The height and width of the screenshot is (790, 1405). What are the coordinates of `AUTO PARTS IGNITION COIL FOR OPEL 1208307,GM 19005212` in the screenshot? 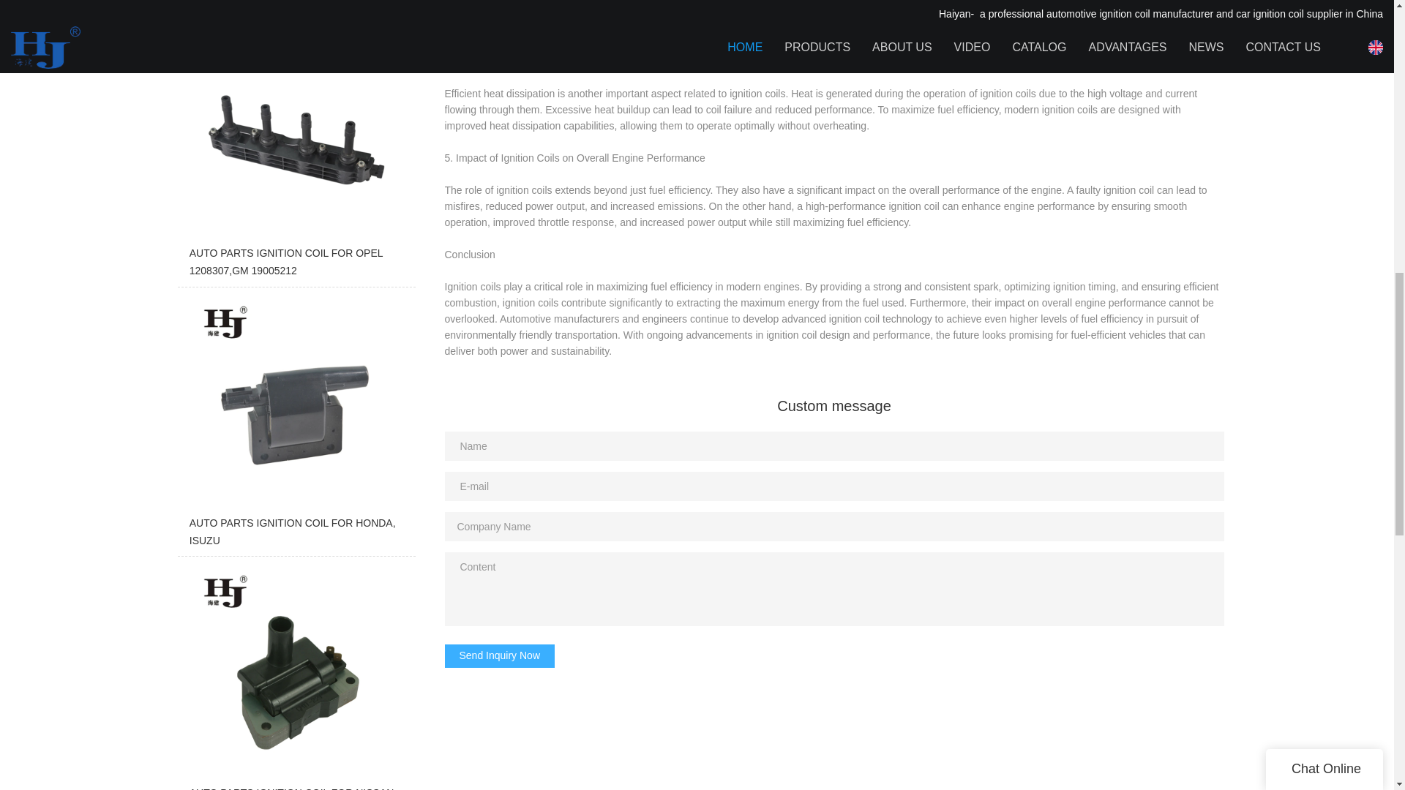 It's located at (296, 155).